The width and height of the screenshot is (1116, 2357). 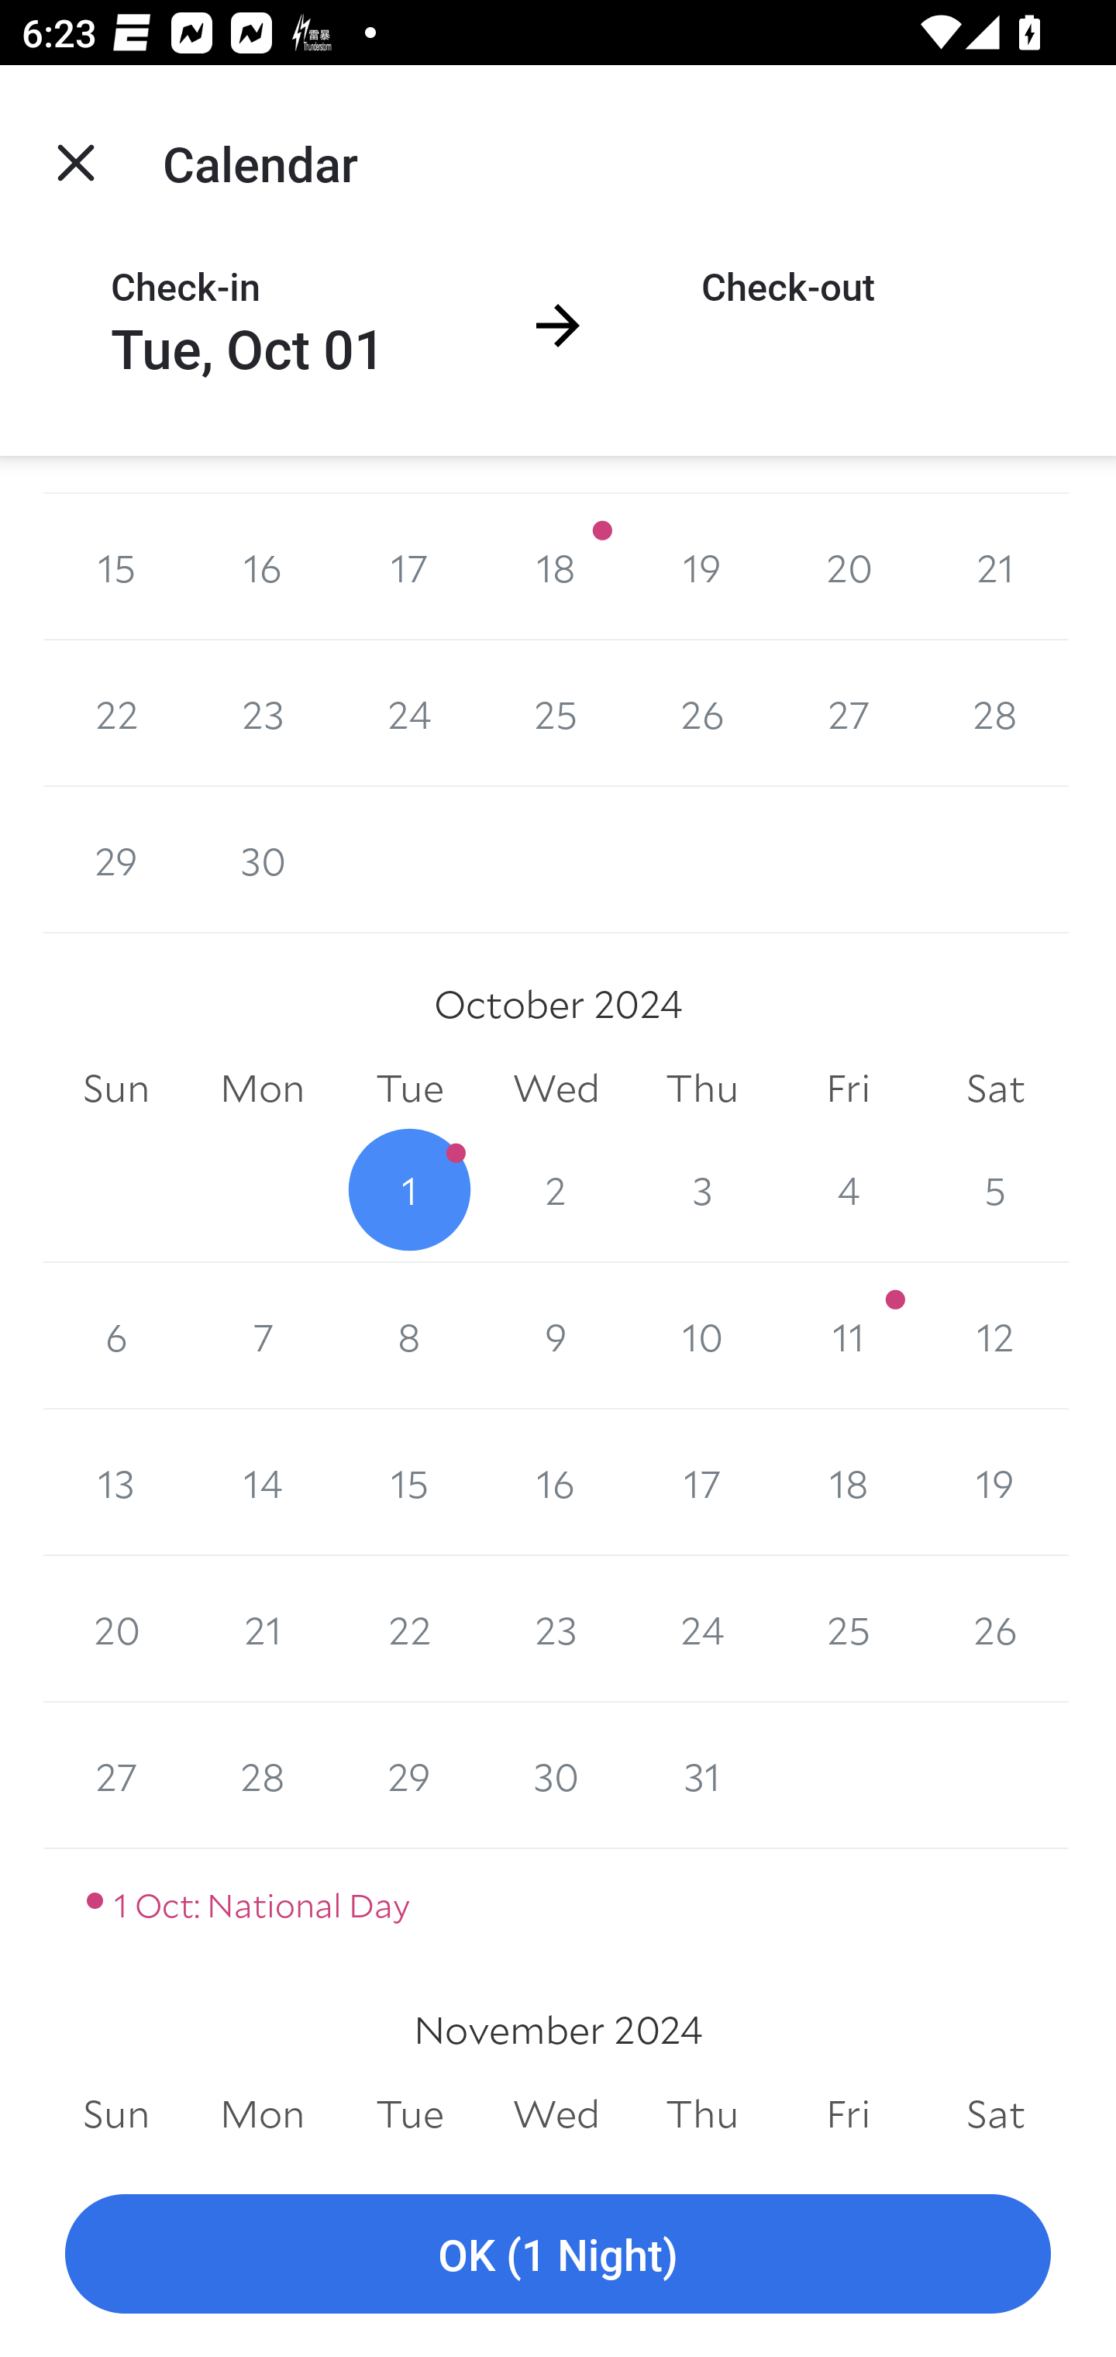 What do you see at coordinates (702, 568) in the screenshot?
I see `19 19 September 2024` at bounding box center [702, 568].